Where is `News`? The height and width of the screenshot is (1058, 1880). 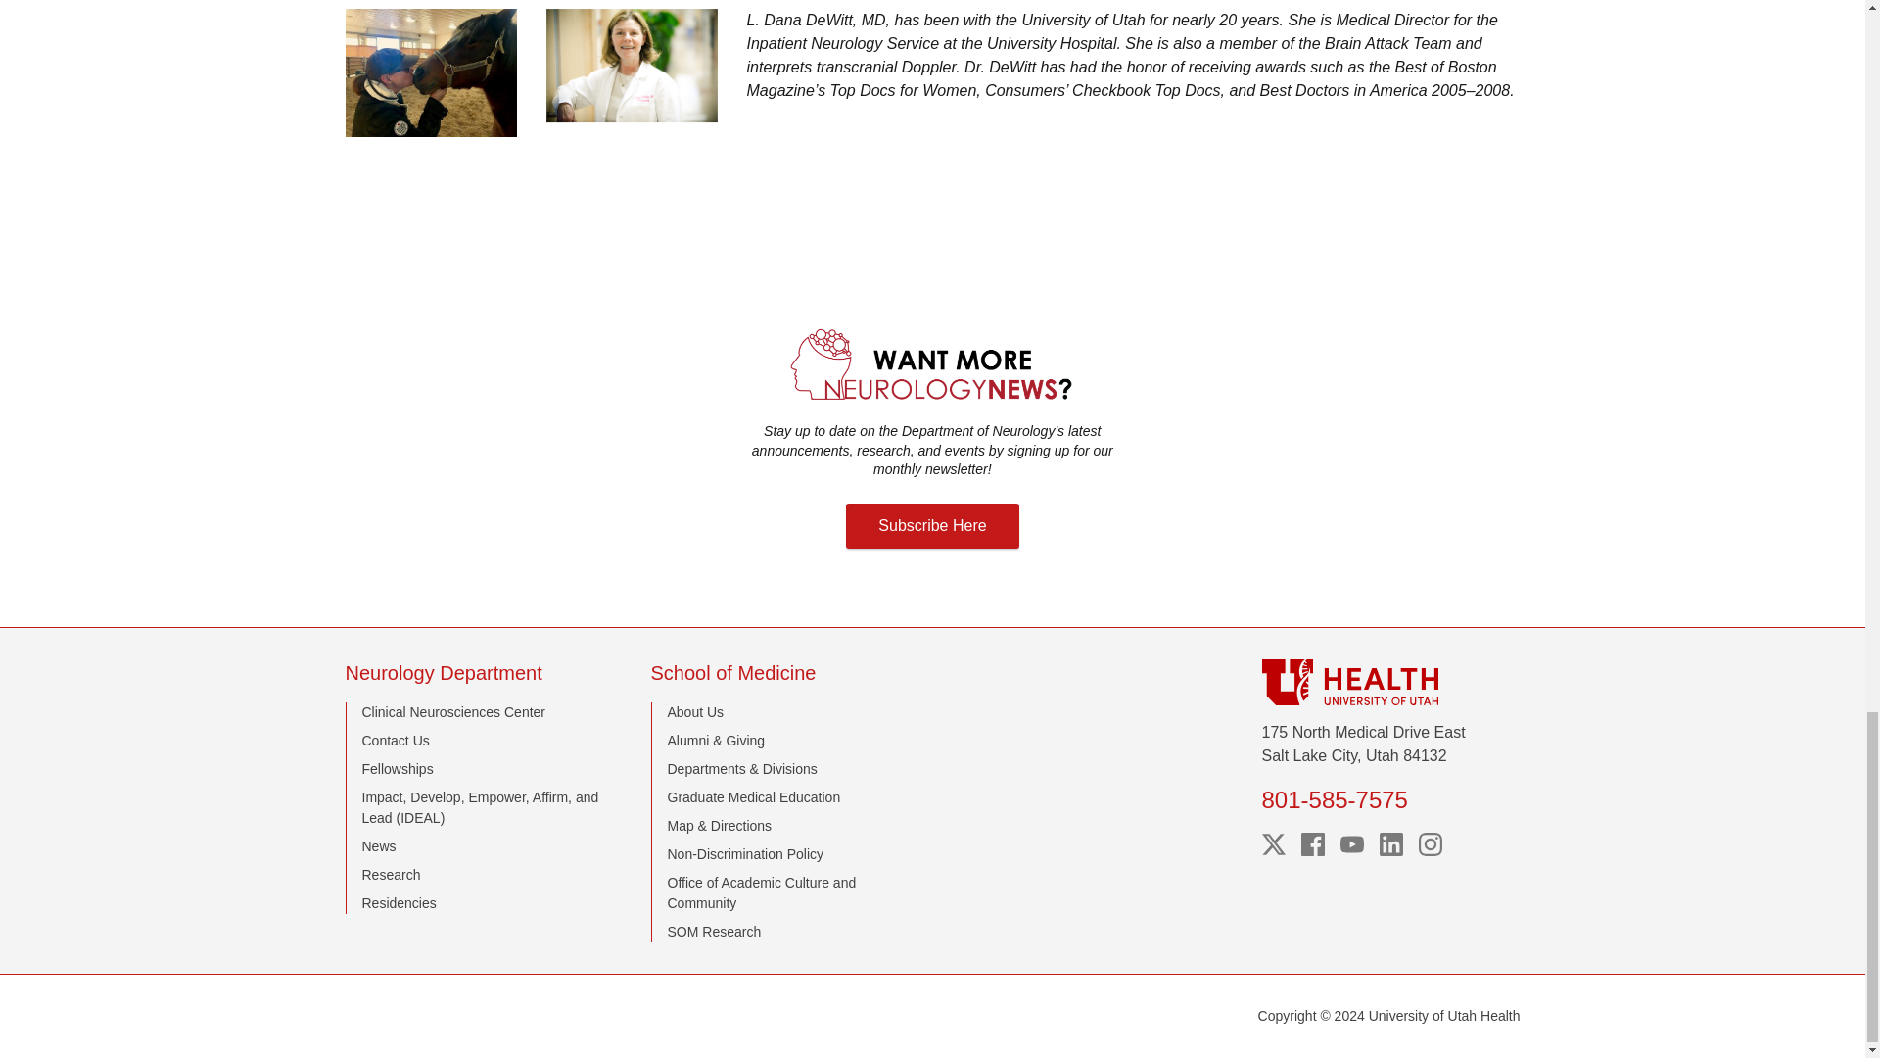
News is located at coordinates (380, 846).